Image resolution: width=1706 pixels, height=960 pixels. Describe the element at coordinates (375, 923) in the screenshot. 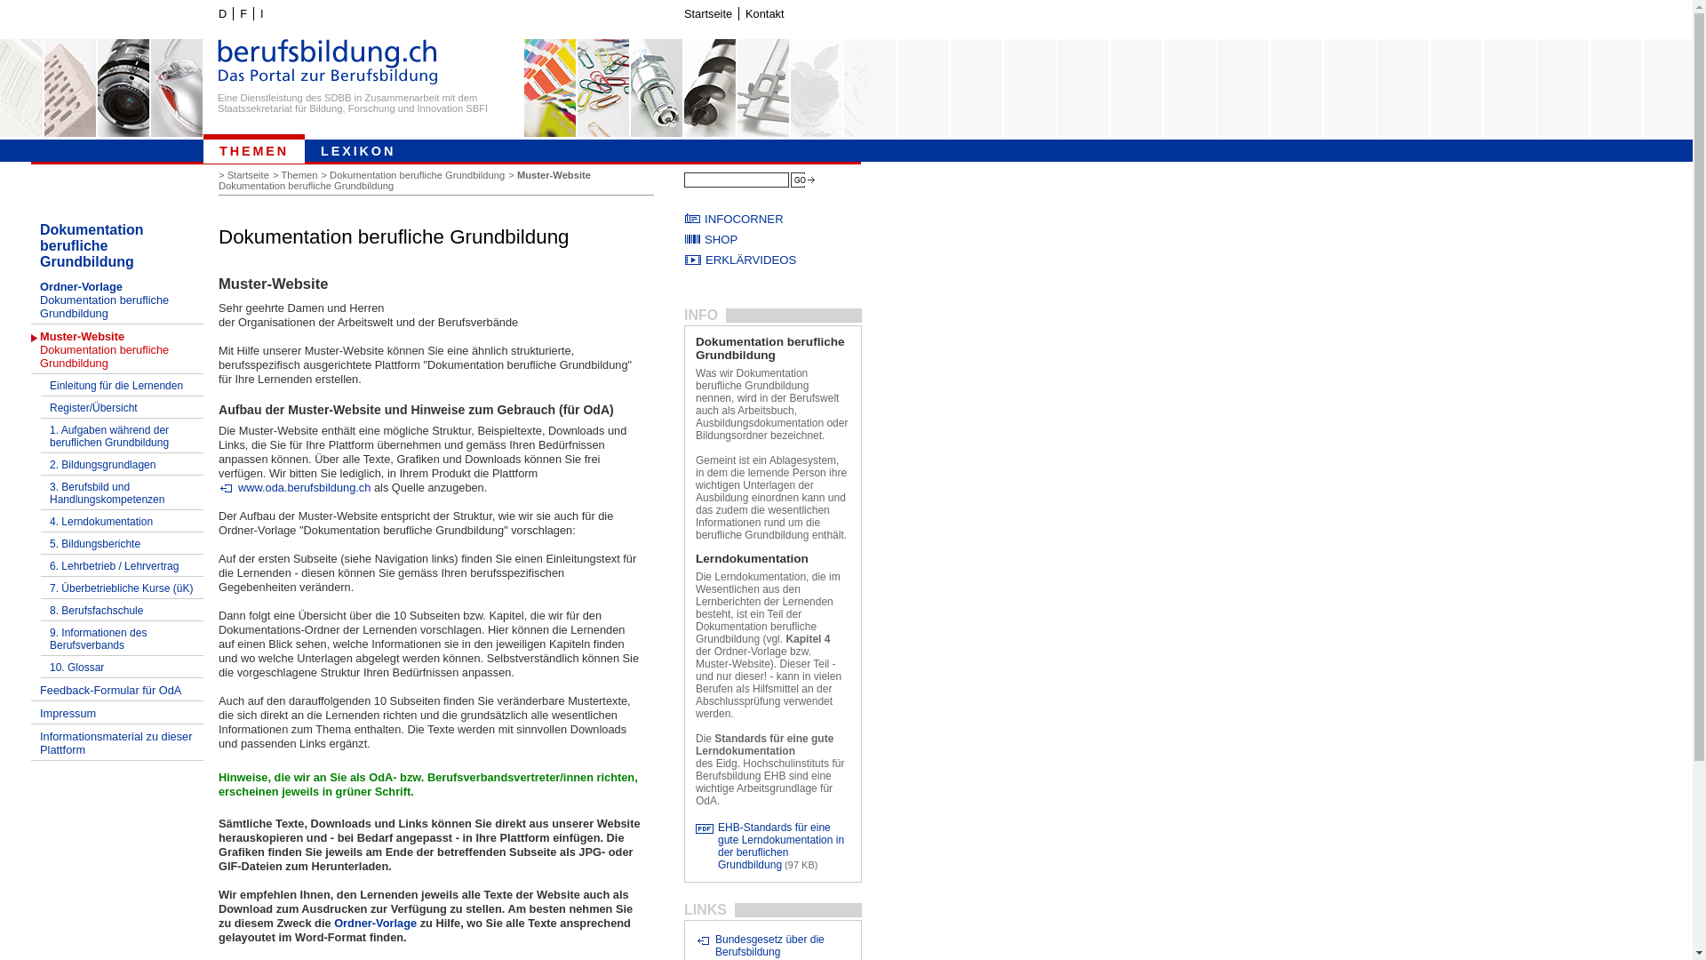

I see `Ordner-Vorlage` at that location.